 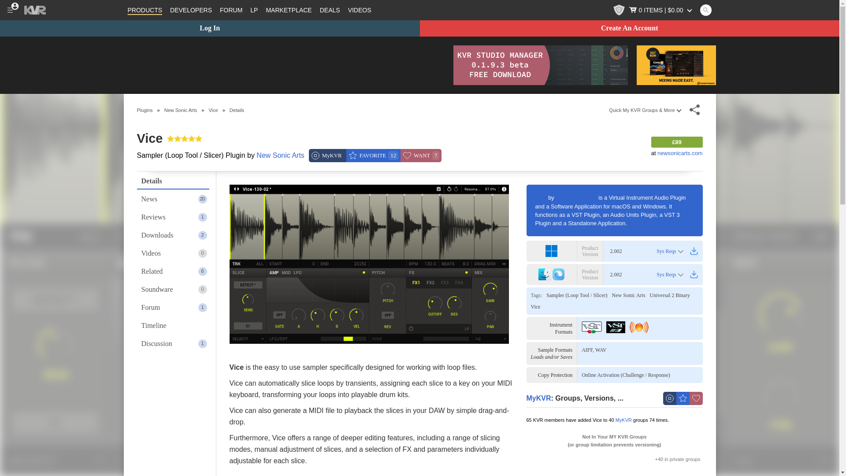 I want to click on Plugins and Products Database, so click(x=145, y=10).